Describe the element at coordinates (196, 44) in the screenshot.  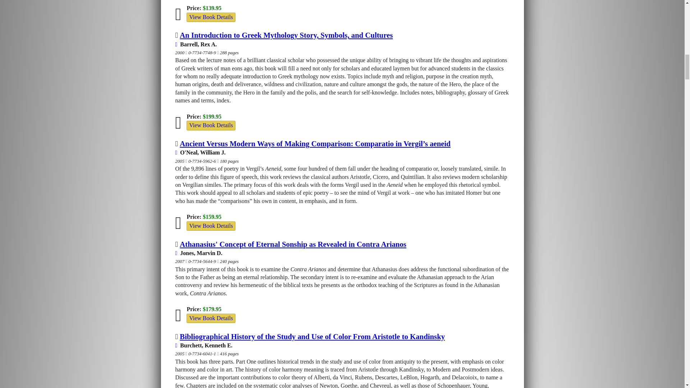
I see ` Barrell, Rex A.` at that location.